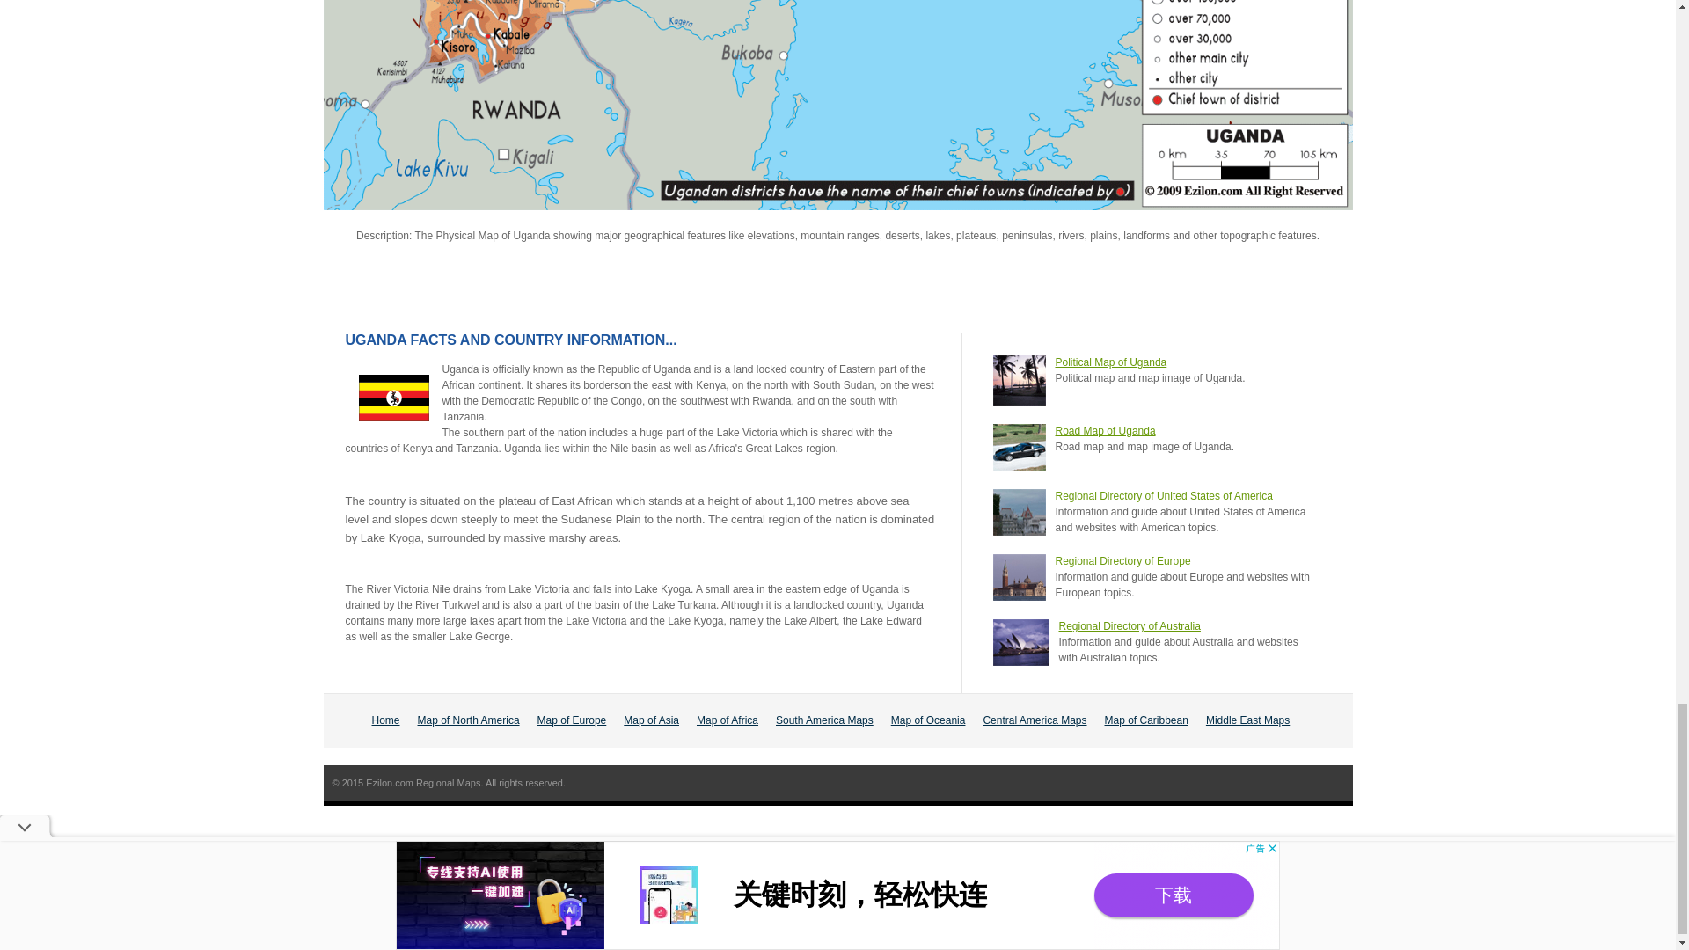 The height and width of the screenshot is (950, 1689). Describe the element at coordinates (727, 720) in the screenshot. I see `Map of Africa` at that location.